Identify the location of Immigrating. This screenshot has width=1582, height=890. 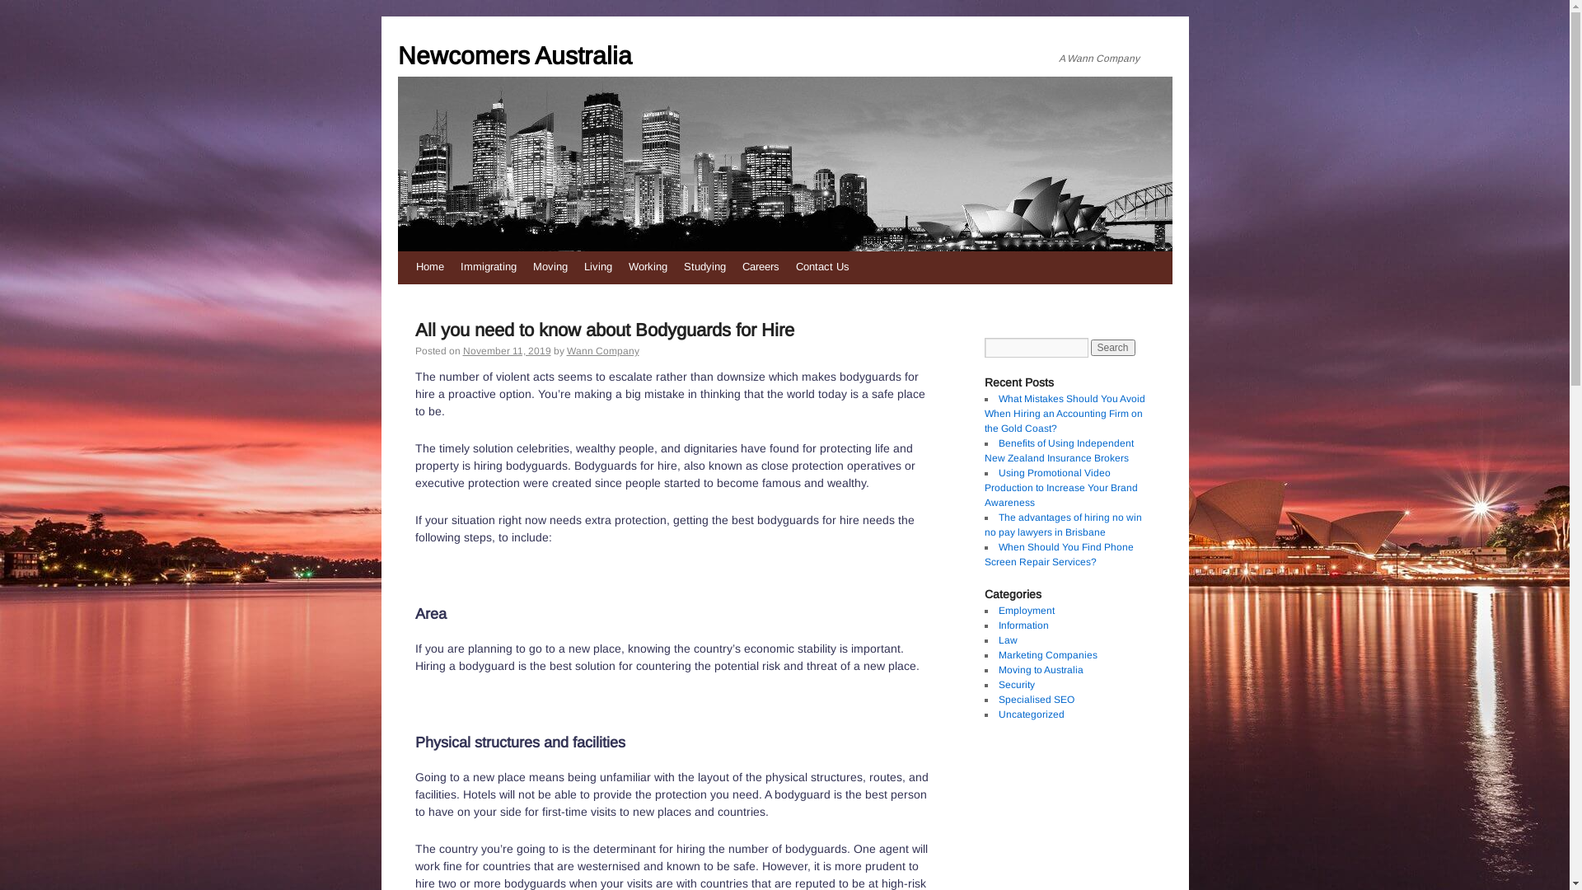
(488, 267).